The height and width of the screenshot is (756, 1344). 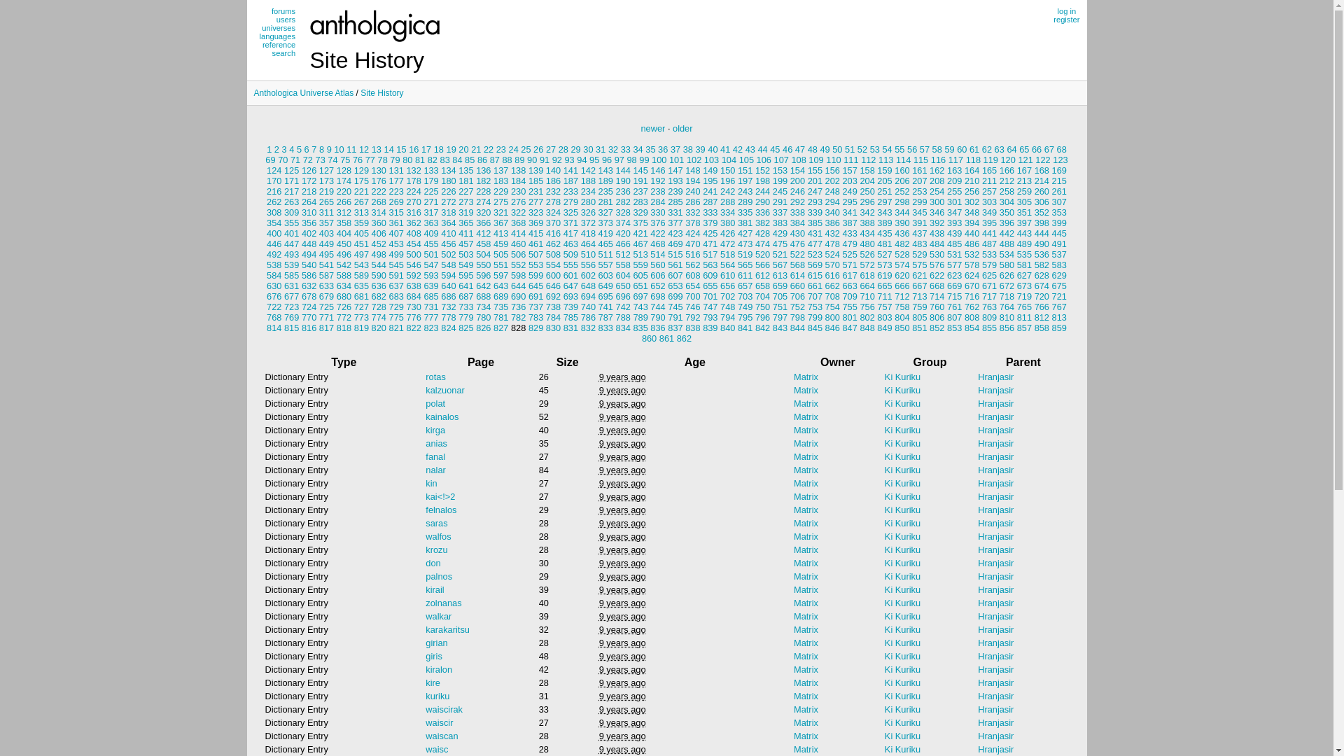 What do you see at coordinates (396, 265) in the screenshot?
I see `545` at bounding box center [396, 265].